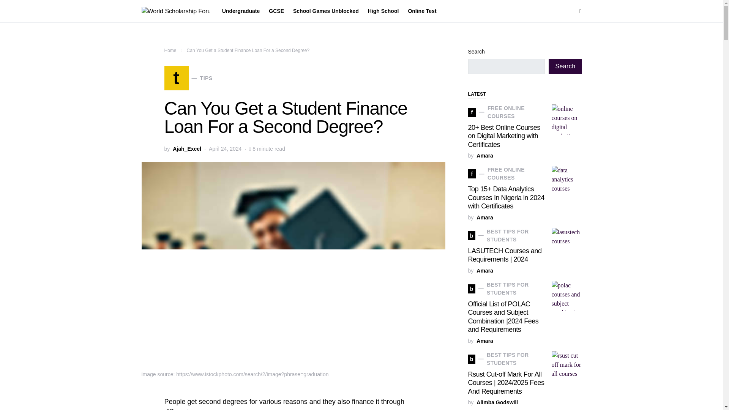  What do you see at coordinates (485, 271) in the screenshot?
I see `View all posts by Amara` at bounding box center [485, 271].